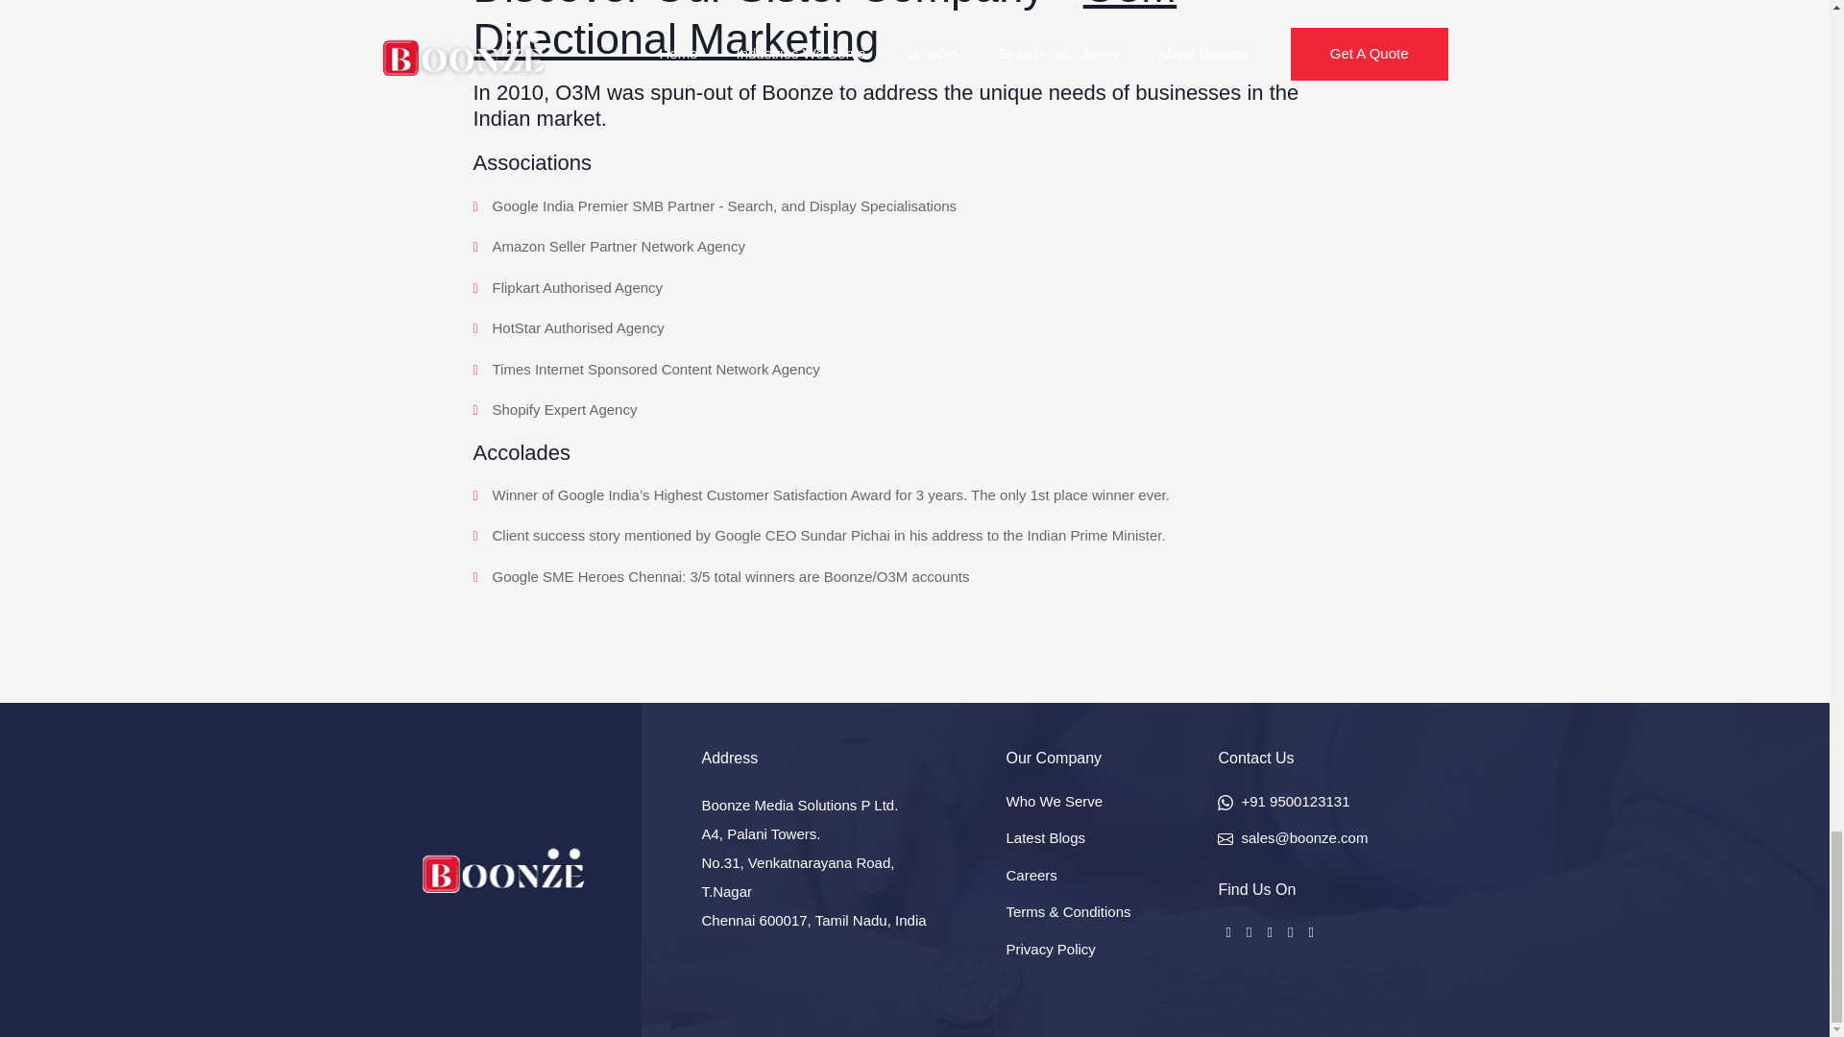  Describe the element at coordinates (1031, 875) in the screenshot. I see `Careers` at that location.